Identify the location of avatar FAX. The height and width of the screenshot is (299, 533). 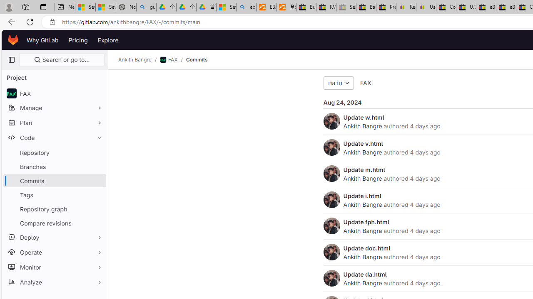
(54, 93).